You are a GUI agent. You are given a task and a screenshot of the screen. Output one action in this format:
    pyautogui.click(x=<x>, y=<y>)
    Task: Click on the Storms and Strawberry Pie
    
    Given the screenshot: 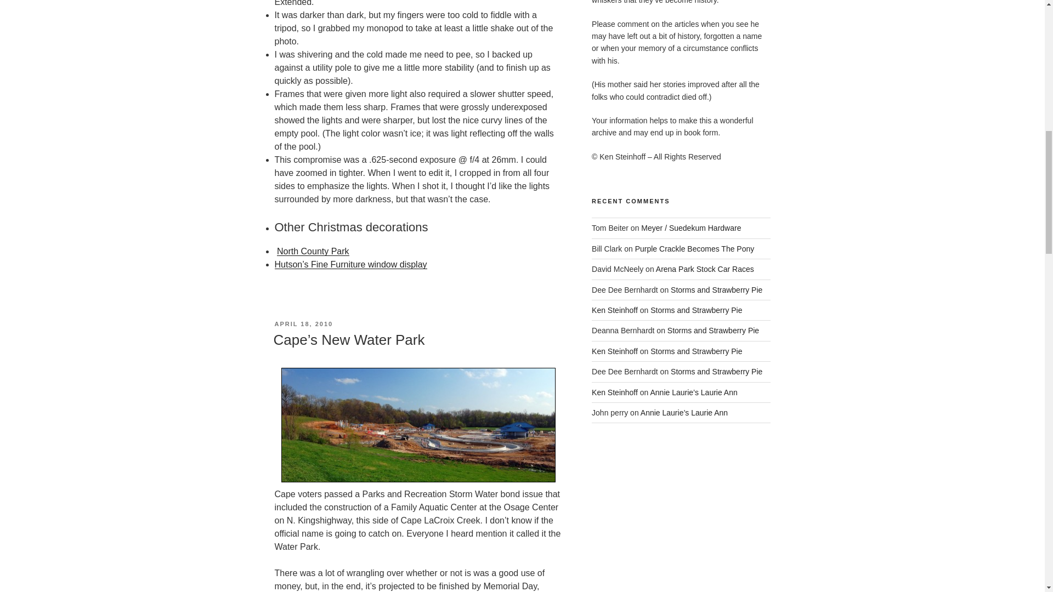 What is the action you would take?
    pyautogui.click(x=716, y=289)
    